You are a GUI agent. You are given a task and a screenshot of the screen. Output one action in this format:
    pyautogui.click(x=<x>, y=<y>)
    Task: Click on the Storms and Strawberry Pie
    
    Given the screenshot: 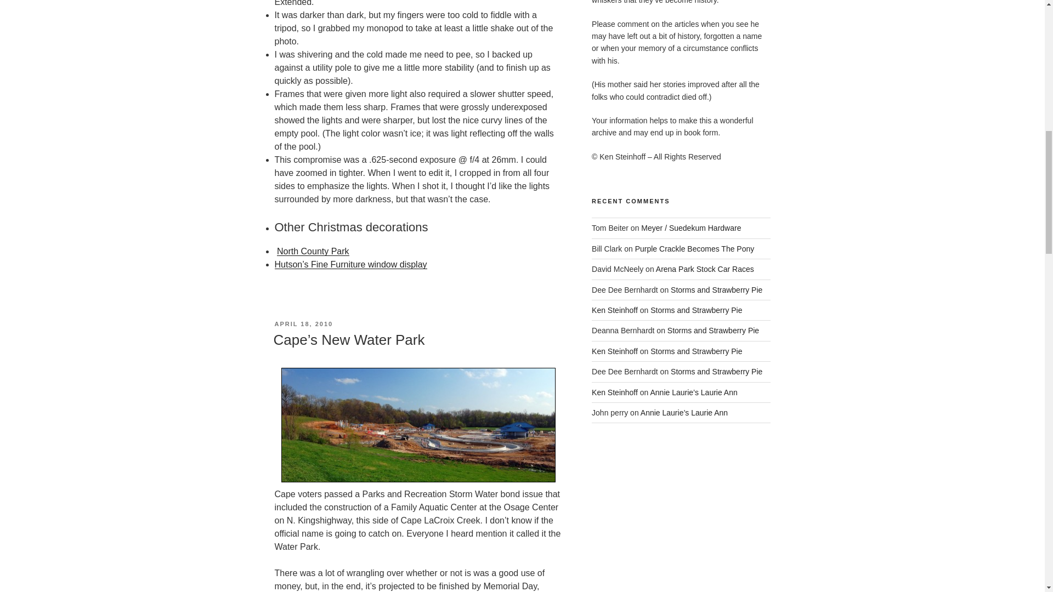 What is the action you would take?
    pyautogui.click(x=716, y=289)
    